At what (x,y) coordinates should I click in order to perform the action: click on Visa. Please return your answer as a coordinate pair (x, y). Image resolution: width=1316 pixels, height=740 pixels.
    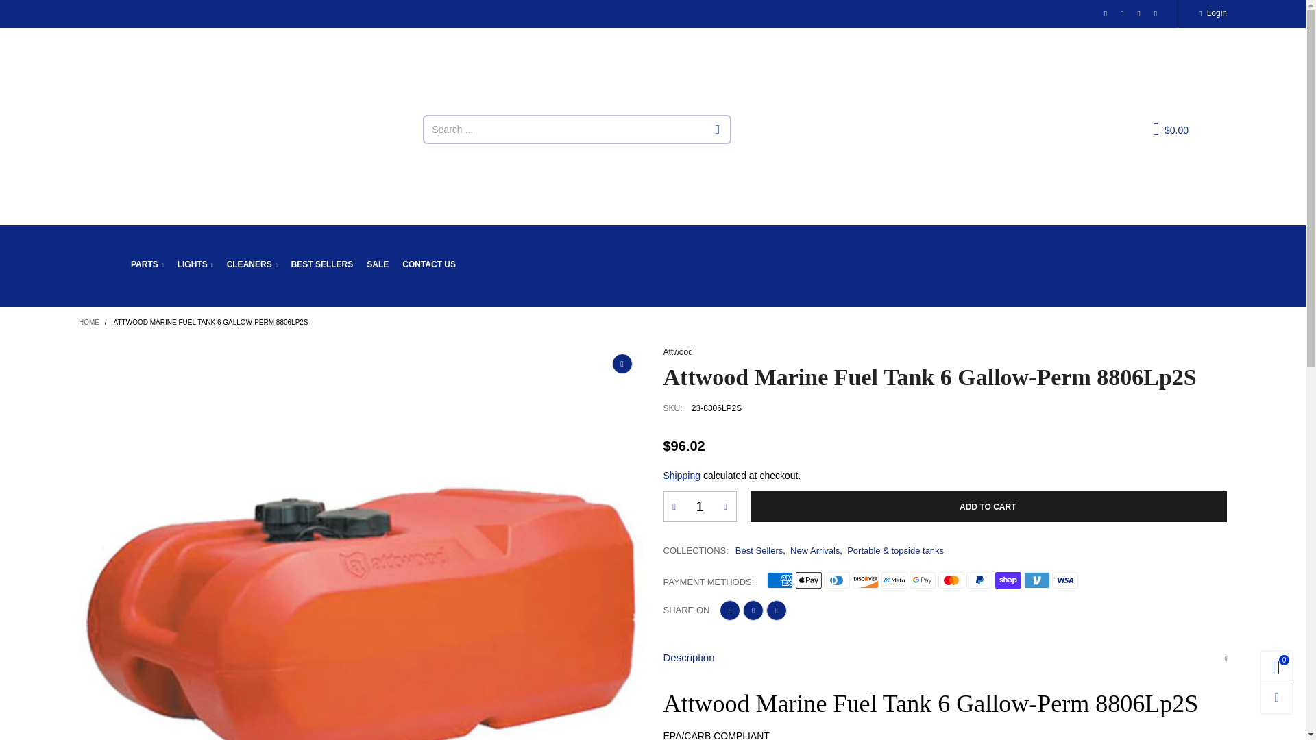
    Looking at the image, I should click on (1064, 580).